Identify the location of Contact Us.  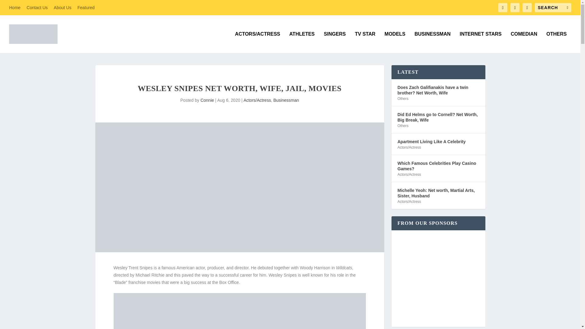
(37, 7).